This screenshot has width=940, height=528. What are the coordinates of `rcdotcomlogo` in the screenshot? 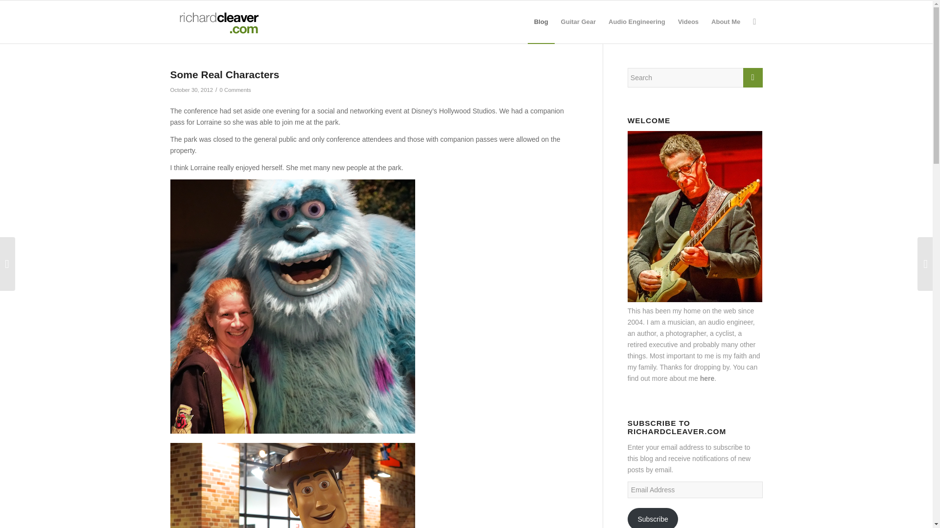 It's located at (217, 22).